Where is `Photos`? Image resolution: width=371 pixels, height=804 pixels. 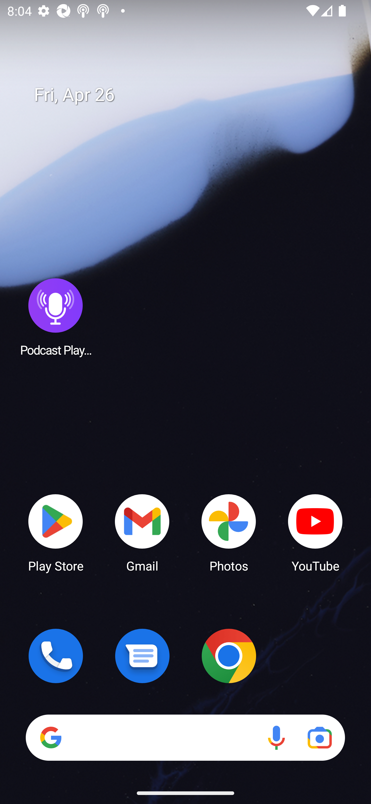 Photos is located at coordinates (229, 532).